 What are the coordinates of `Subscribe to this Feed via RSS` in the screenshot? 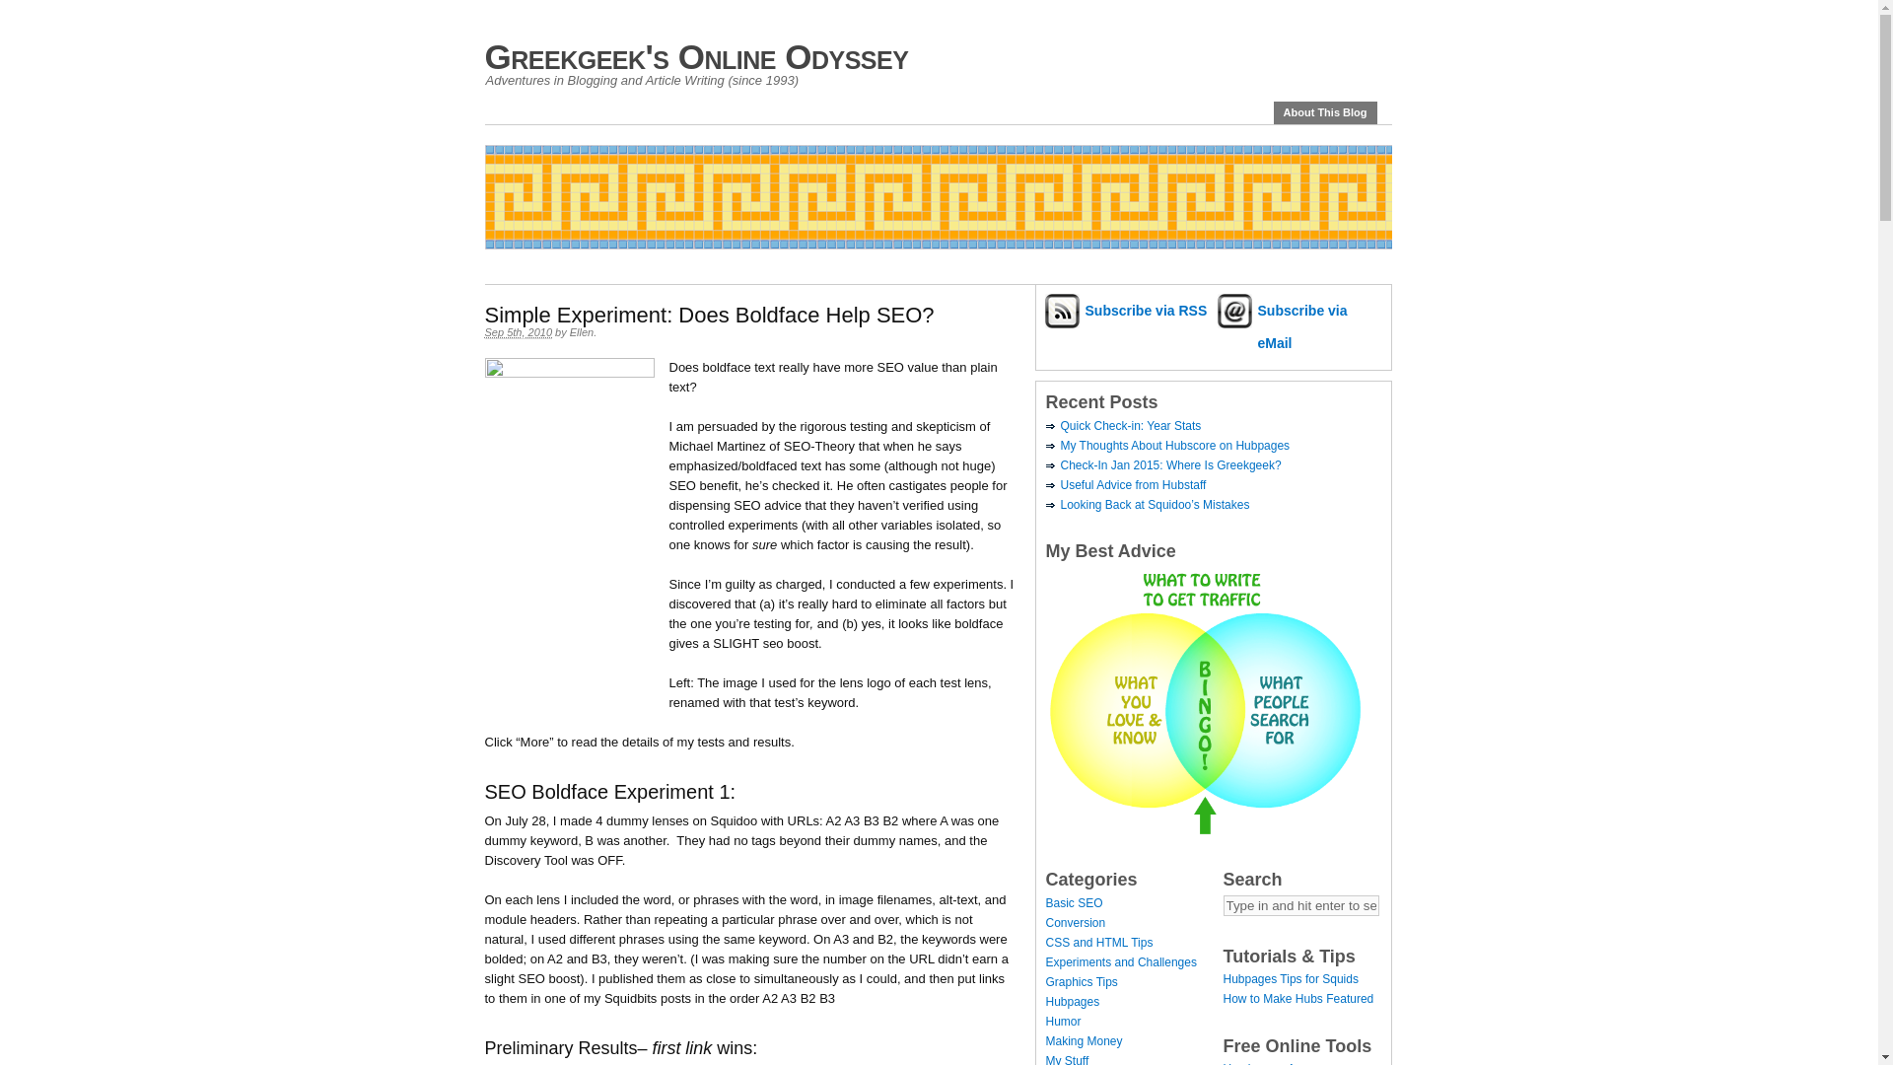 It's located at (1127, 310).